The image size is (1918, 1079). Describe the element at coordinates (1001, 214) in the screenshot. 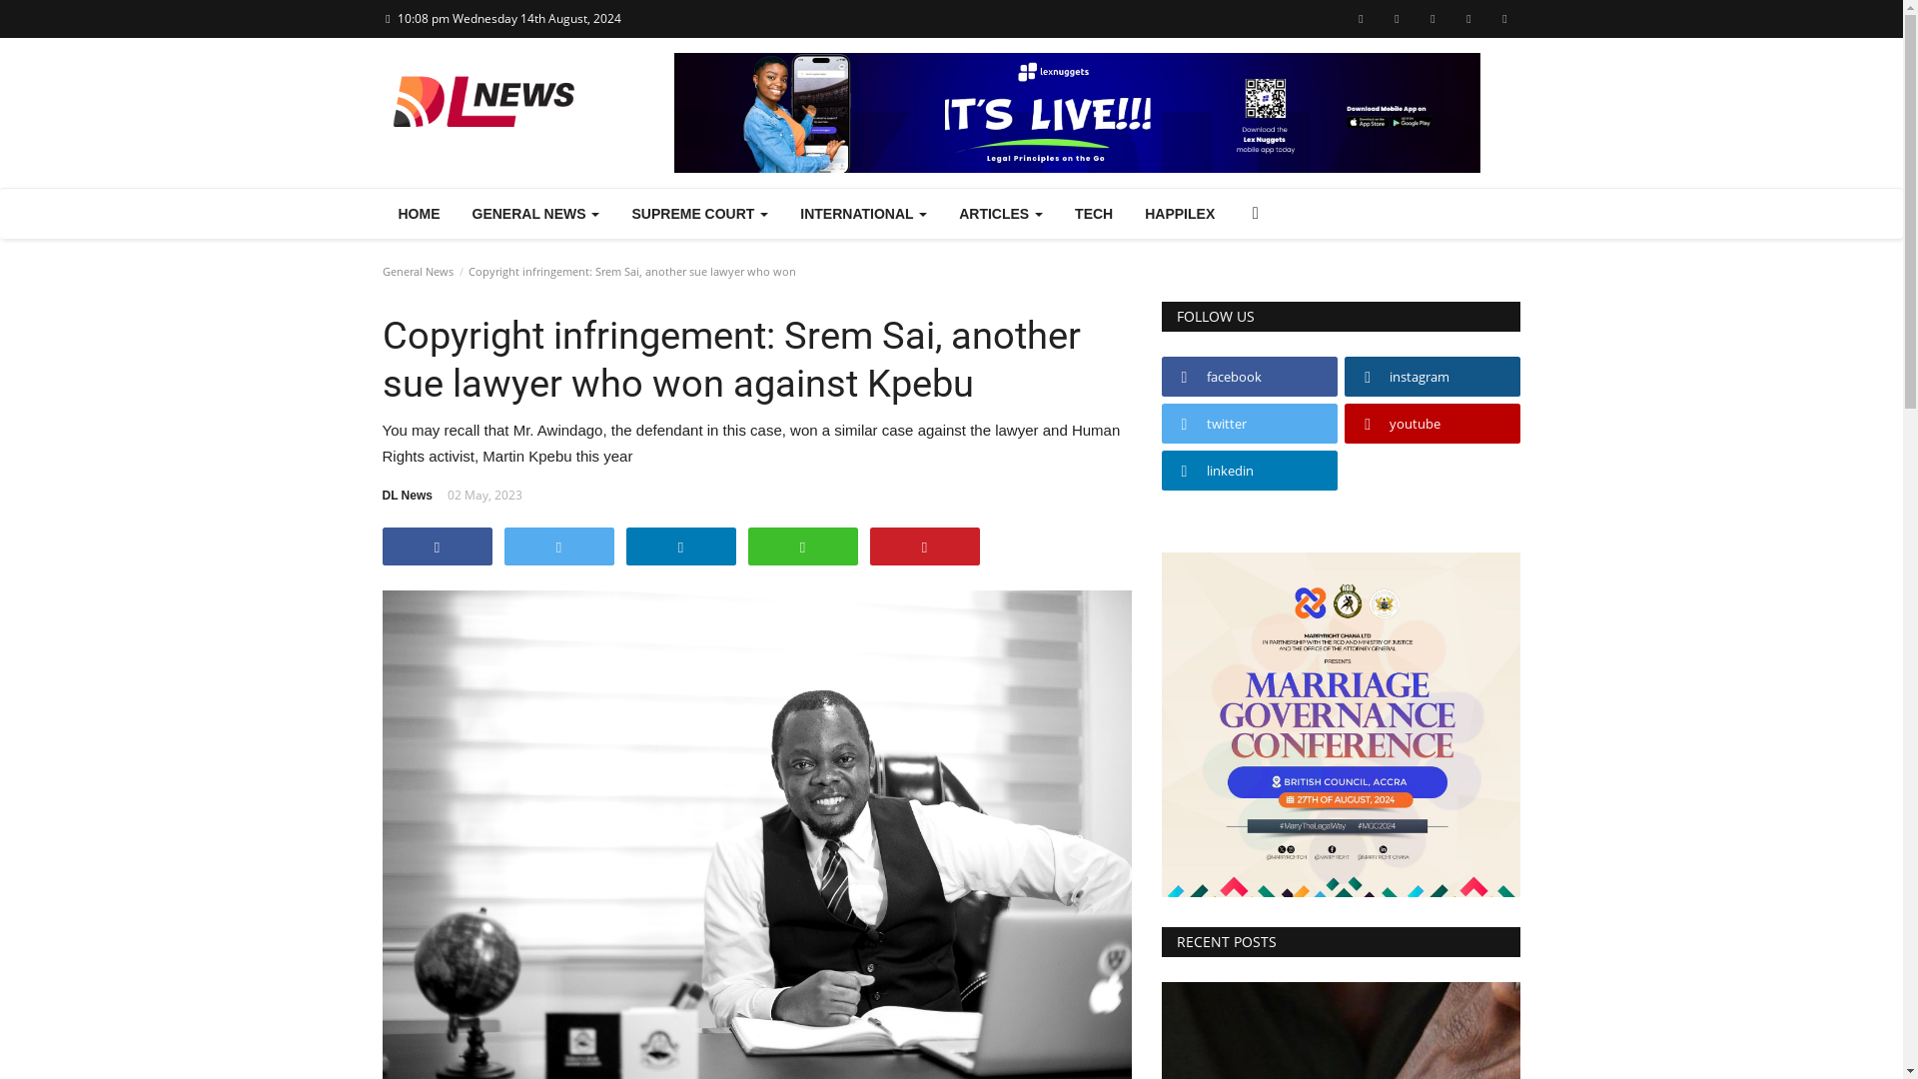

I see `ARTICLES` at that location.